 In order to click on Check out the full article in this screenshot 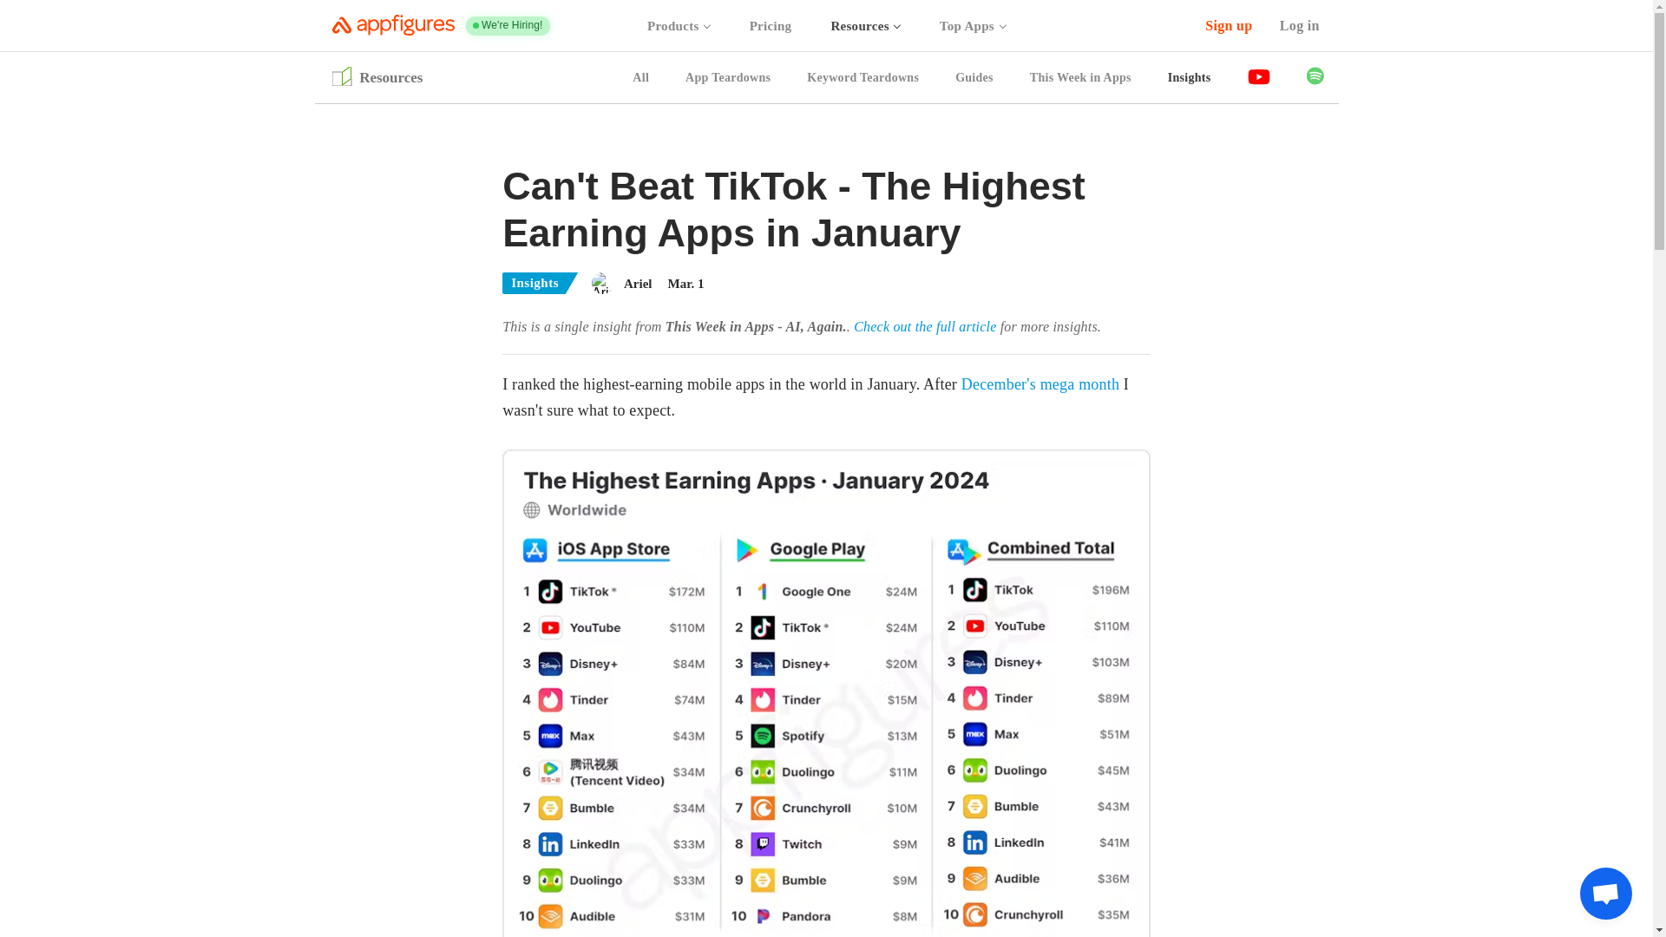, I will do `click(925, 326)`.